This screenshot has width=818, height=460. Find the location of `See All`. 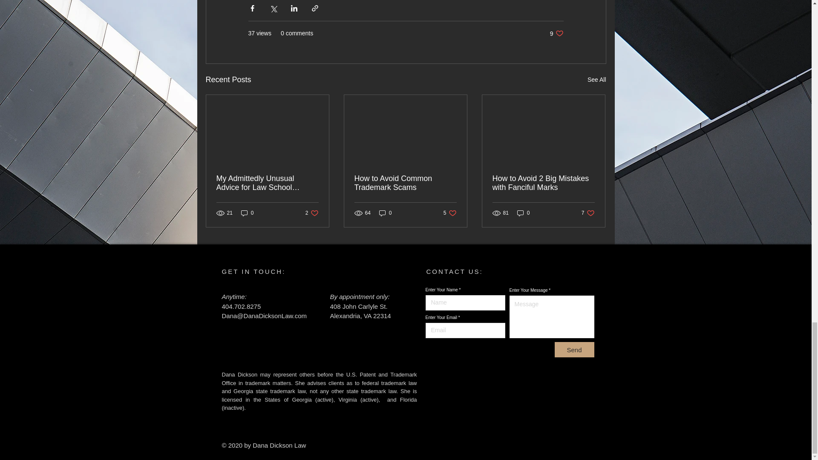

See All is located at coordinates (596, 79).